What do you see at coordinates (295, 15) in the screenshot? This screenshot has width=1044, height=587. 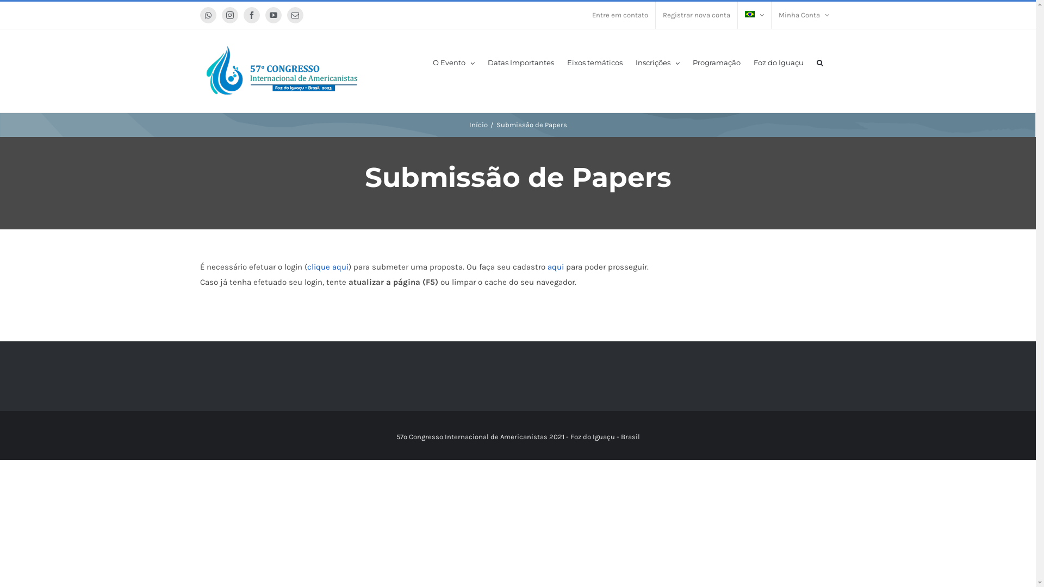 I see `E-mail` at bounding box center [295, 15].